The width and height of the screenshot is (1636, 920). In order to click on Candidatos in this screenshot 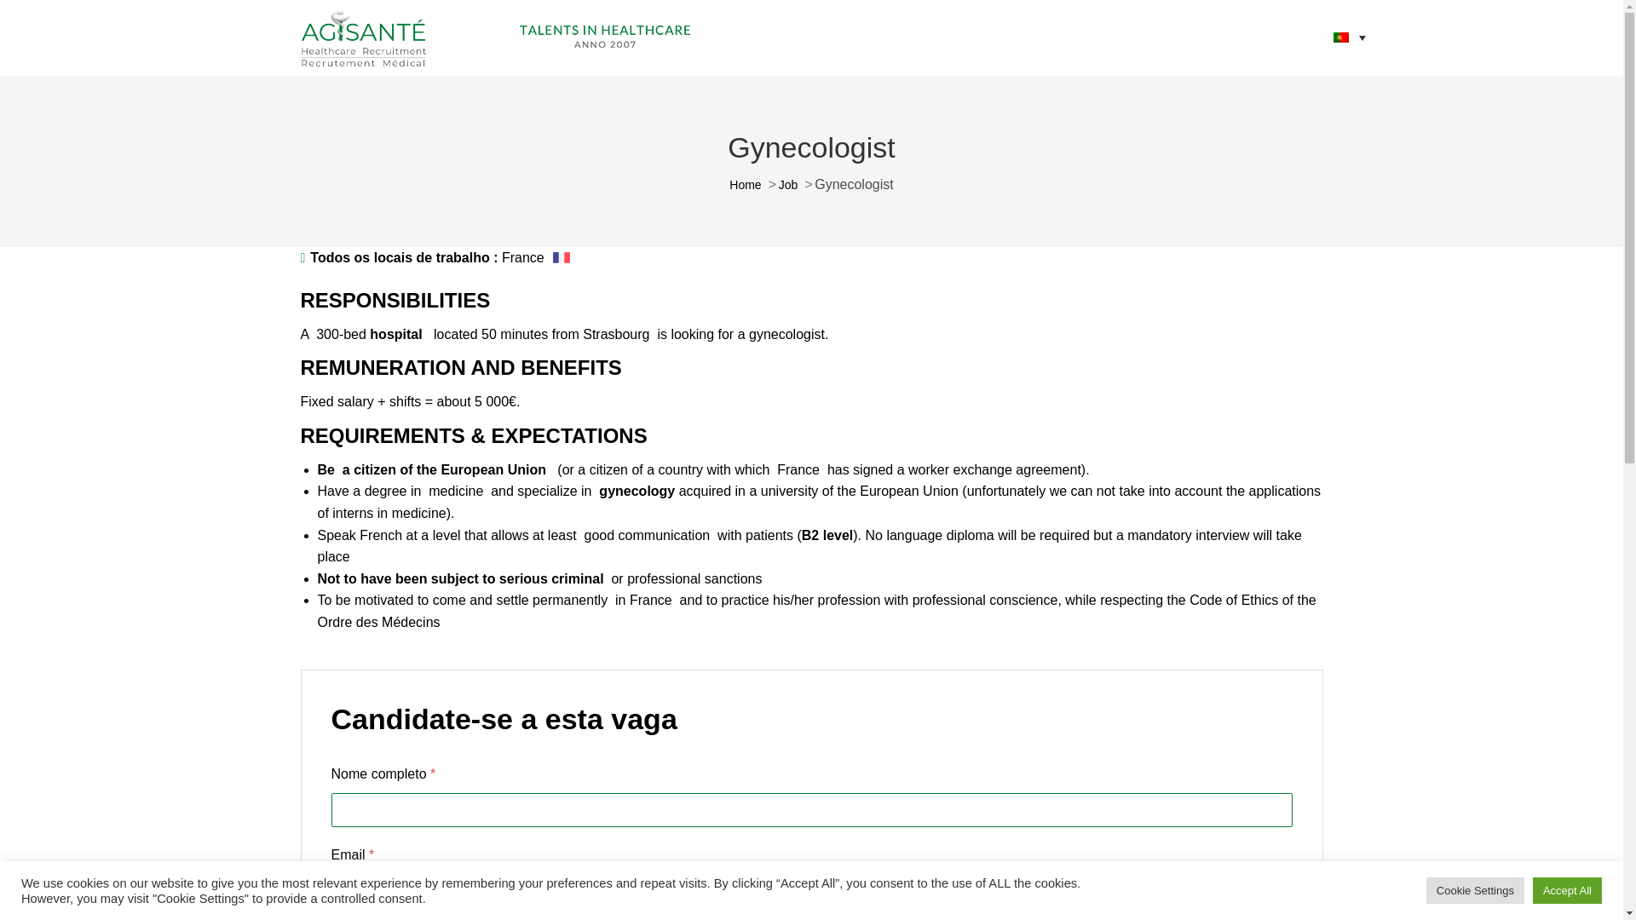, I will do `click(1028, 38)`.